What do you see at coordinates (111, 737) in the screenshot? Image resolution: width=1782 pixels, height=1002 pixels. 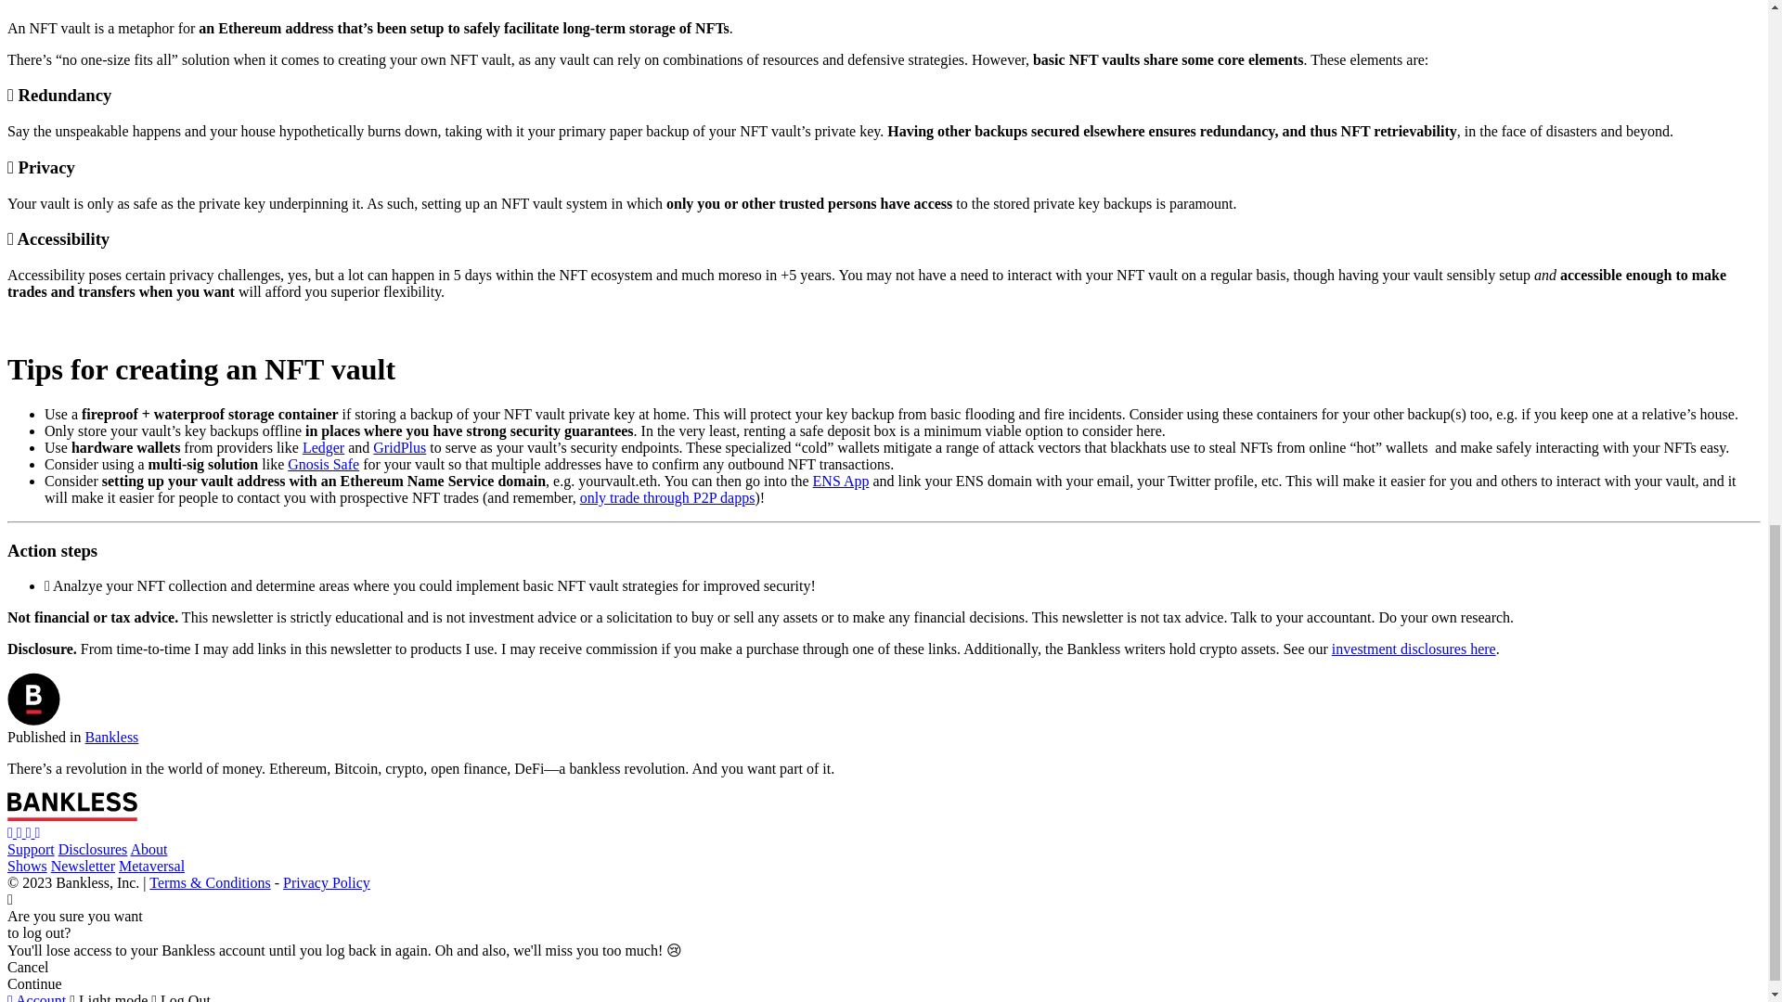 I see `Bankless` at bounding box center [111, 737].